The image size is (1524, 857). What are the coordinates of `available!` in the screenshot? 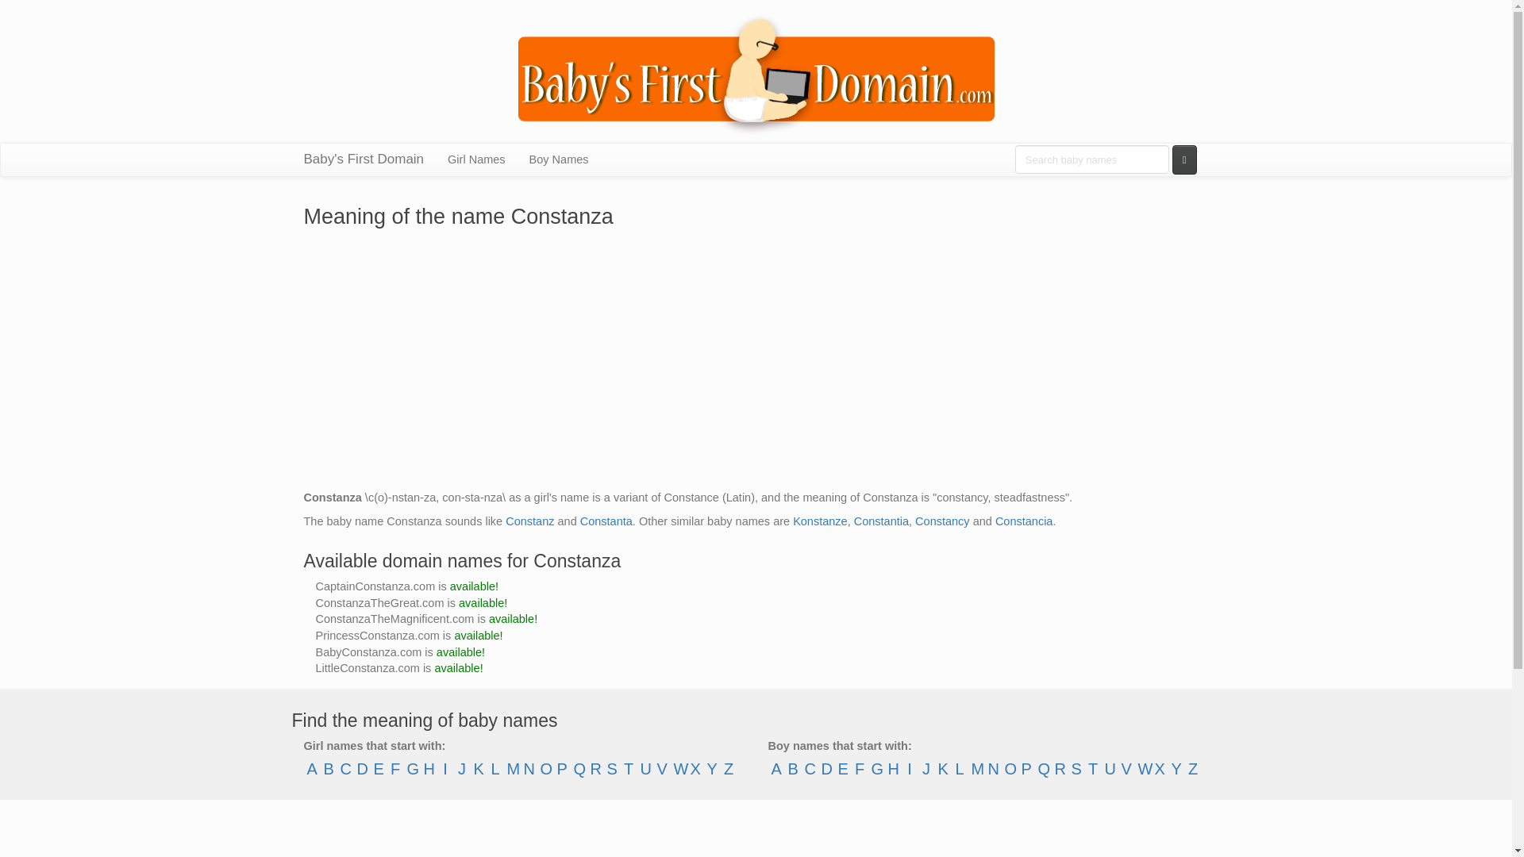 It's located at (513, 619).